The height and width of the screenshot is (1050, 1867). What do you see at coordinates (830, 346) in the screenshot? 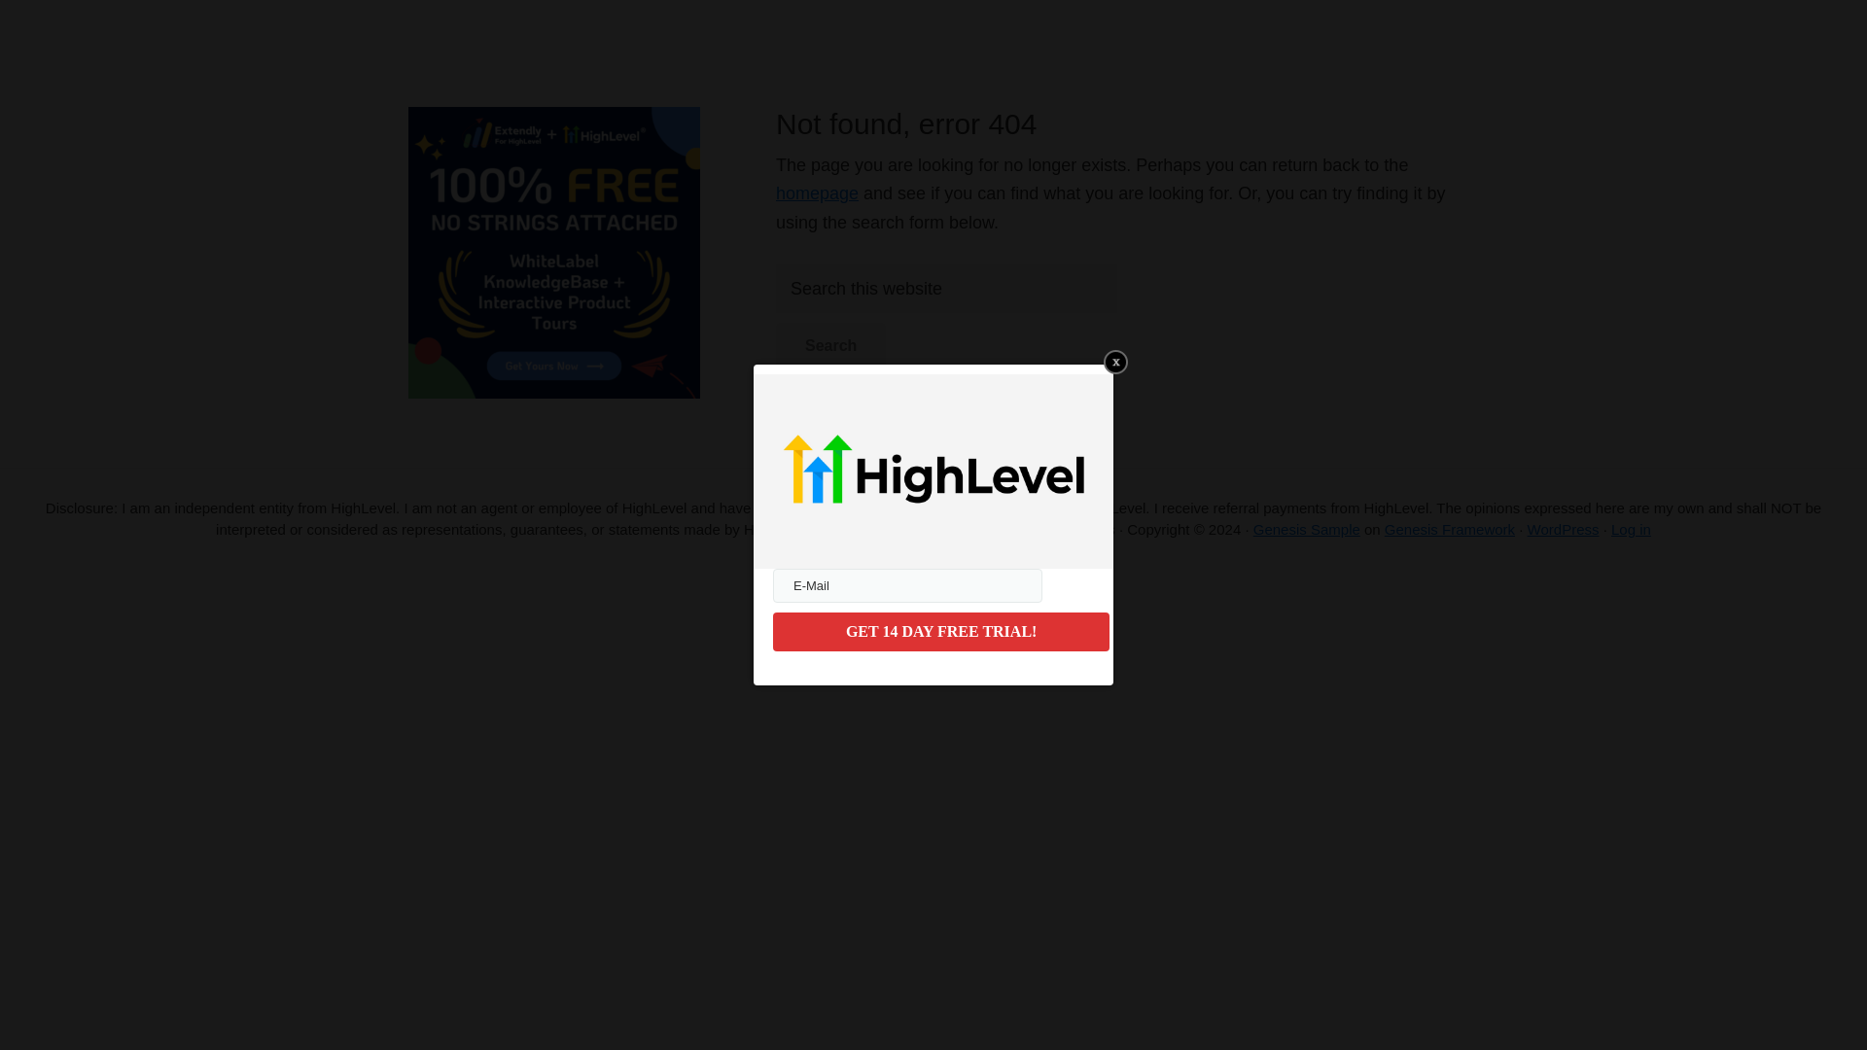
I see `Search` at bounding box center [830, 346].